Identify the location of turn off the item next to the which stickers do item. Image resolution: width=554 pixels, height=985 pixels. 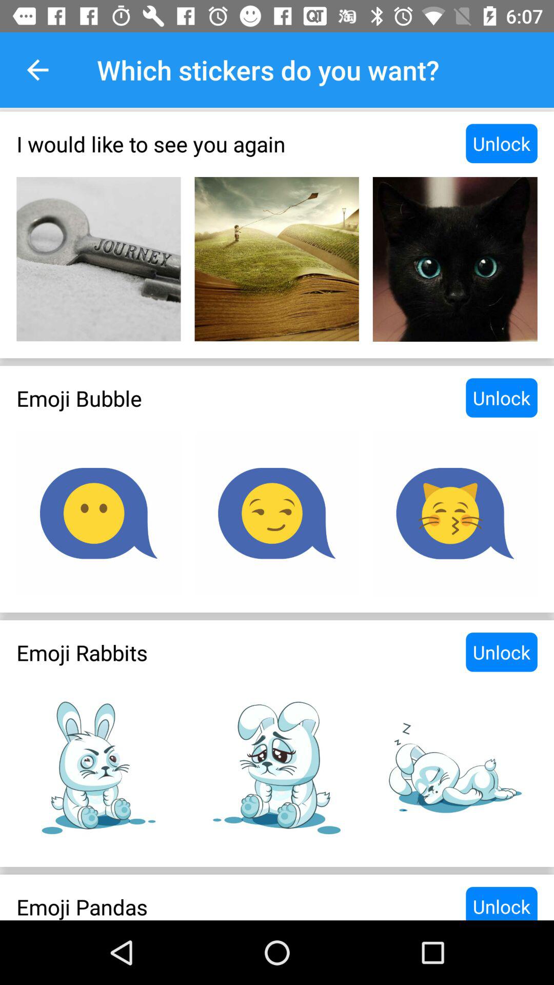
(37, 70).